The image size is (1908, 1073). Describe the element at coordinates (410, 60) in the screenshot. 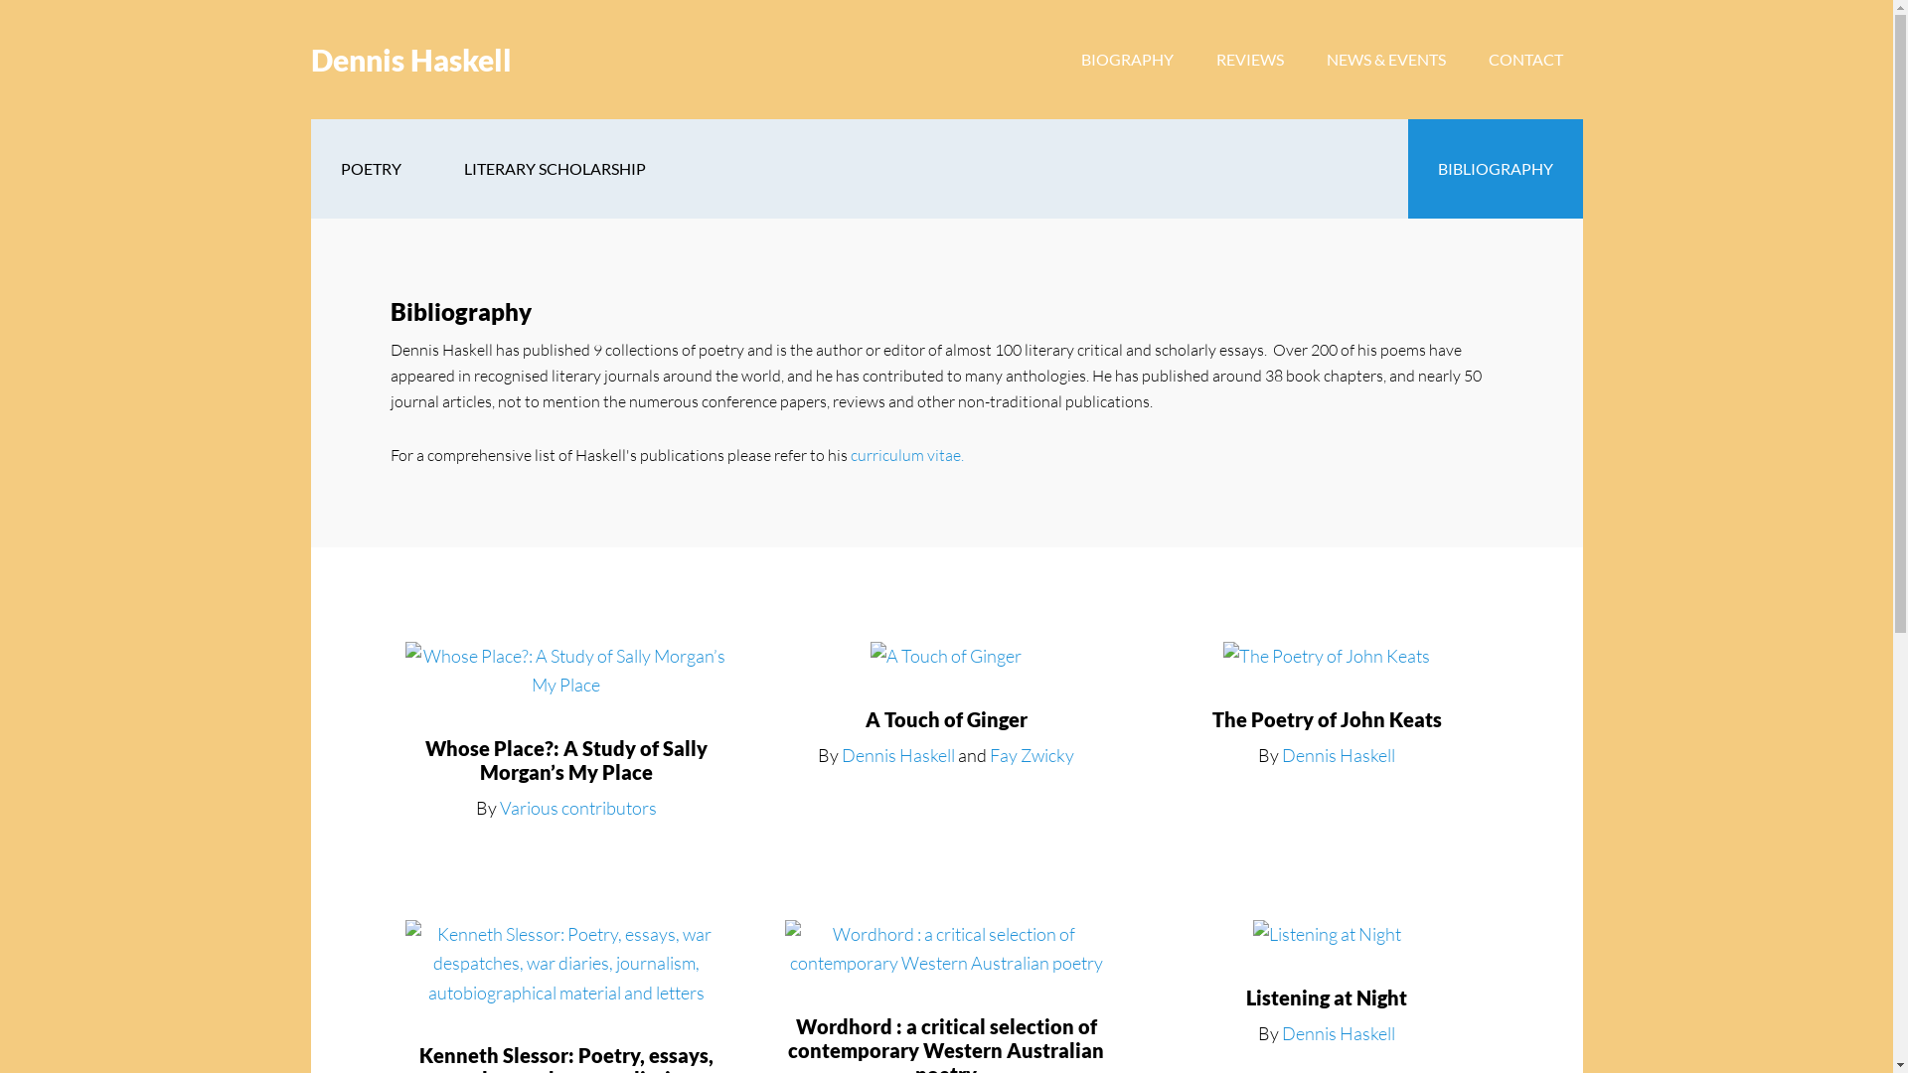

I see `Dennis Haskell` at that location.